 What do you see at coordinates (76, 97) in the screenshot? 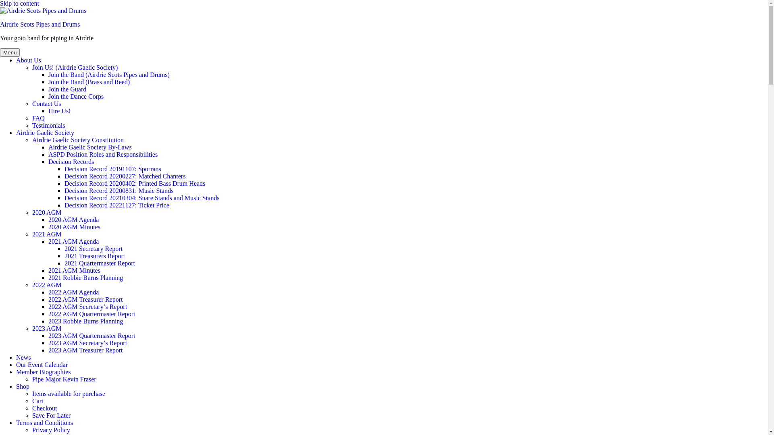
I see `Join the Dance Corps` at bounding box center [76, 97].